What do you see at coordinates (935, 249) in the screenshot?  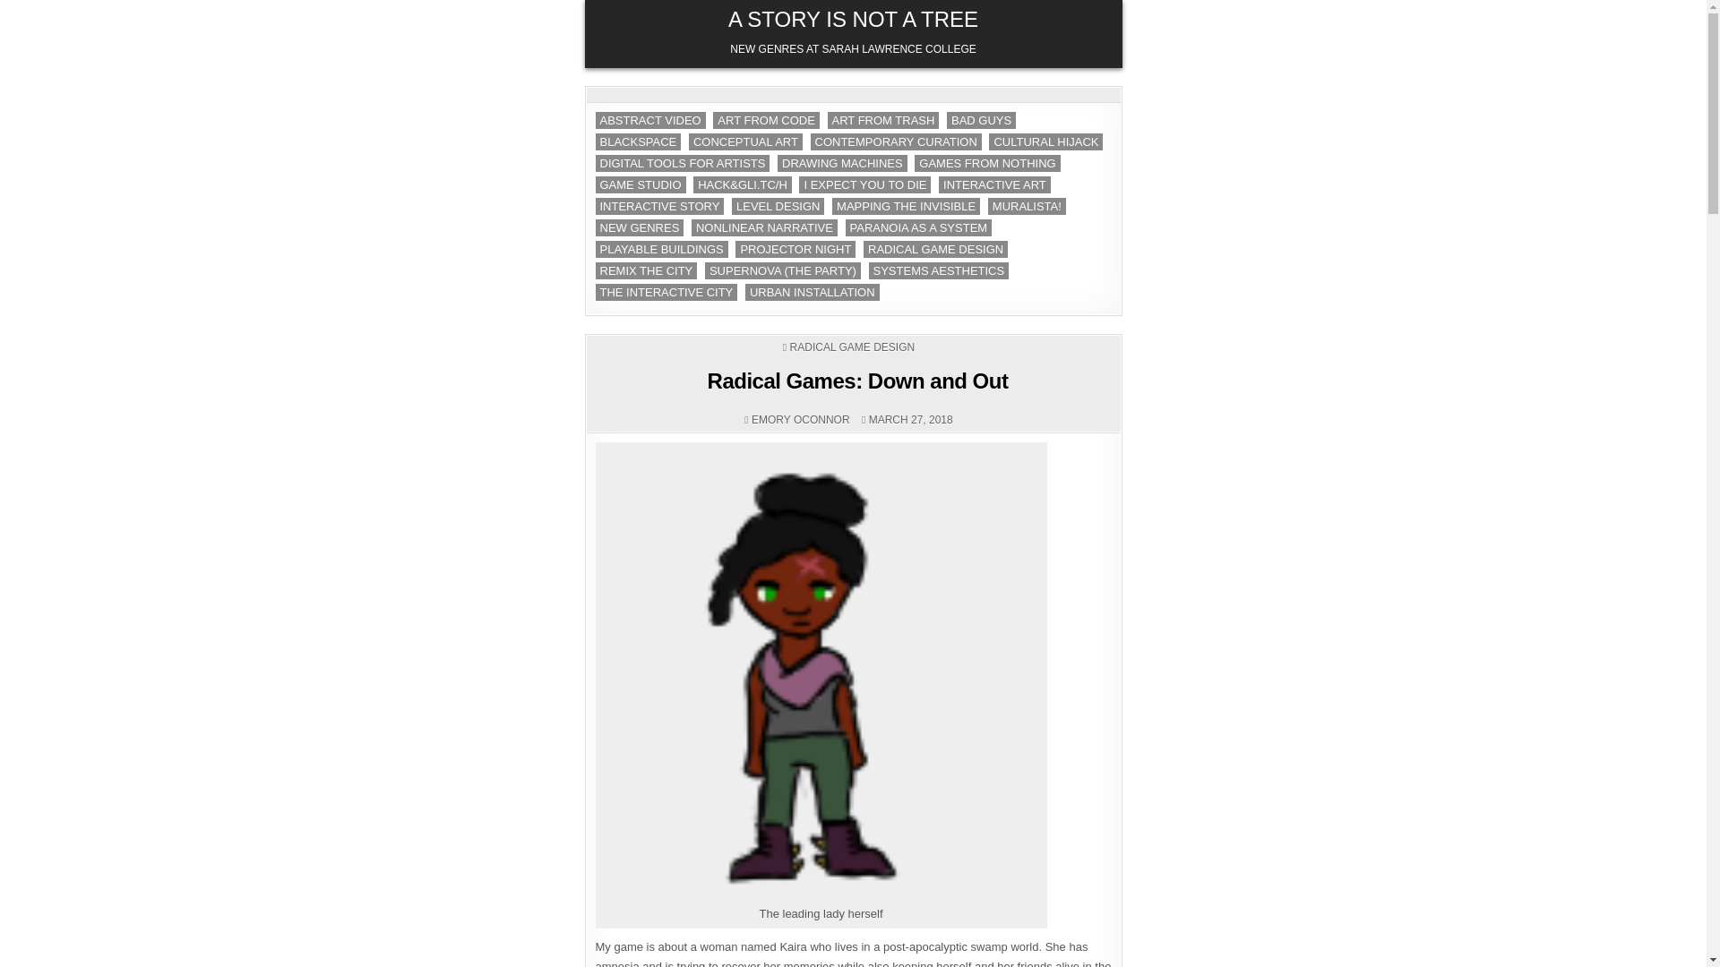 I see `RADICAL GAME DESIGN` at bounding box center [935, 249].